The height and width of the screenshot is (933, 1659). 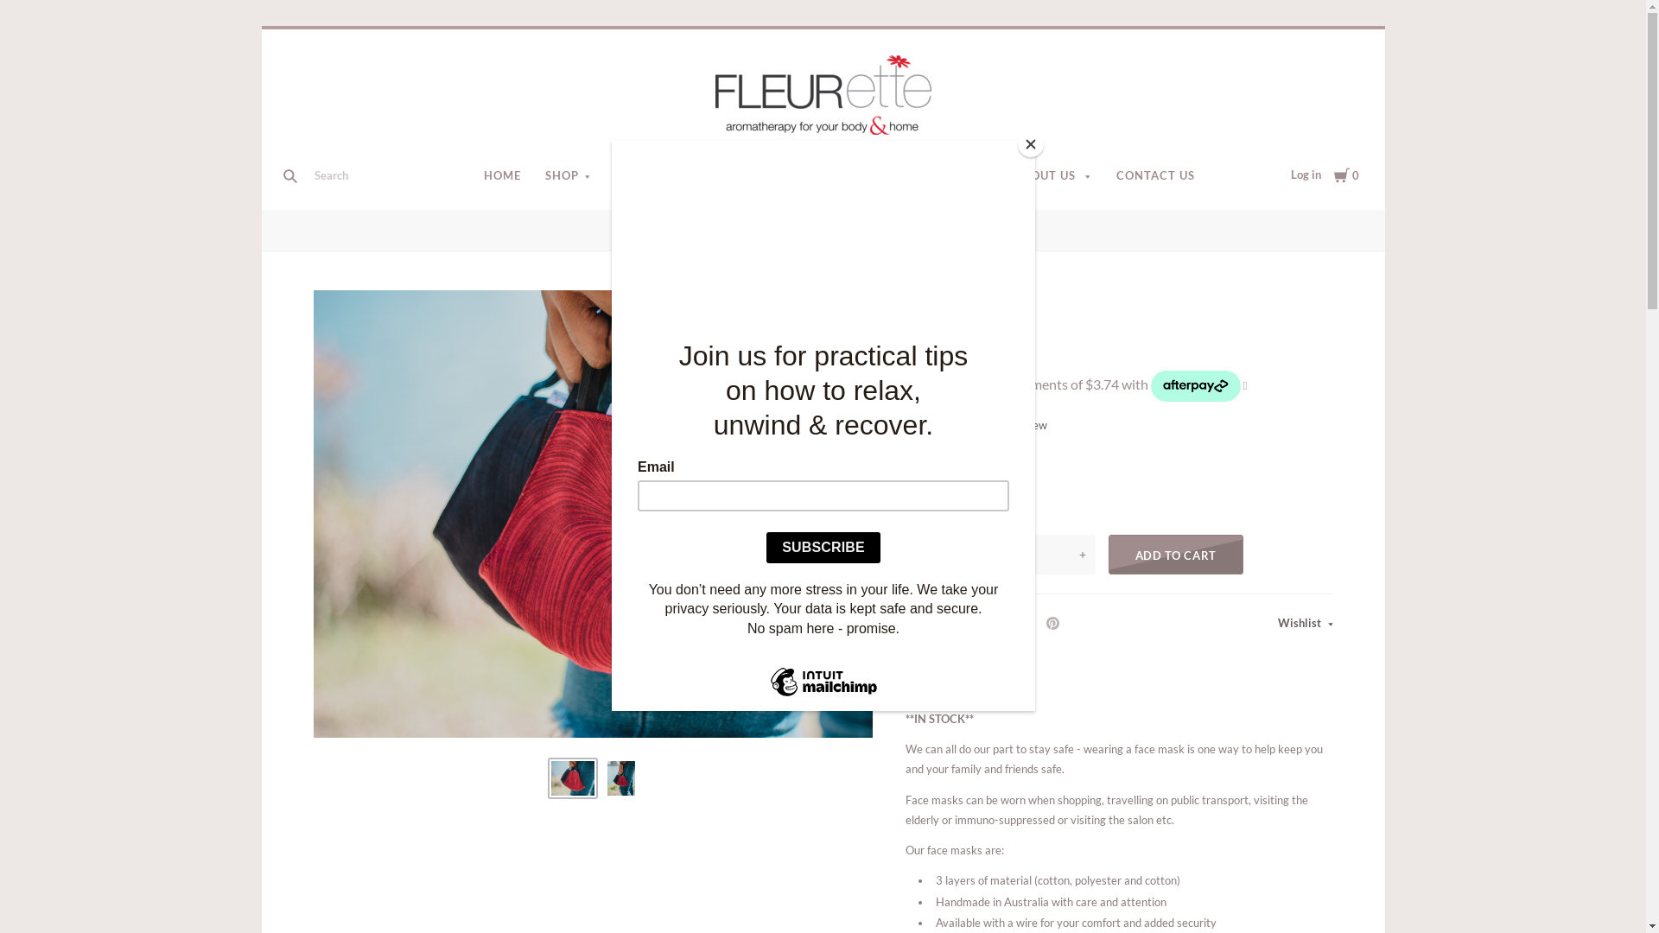 I want to click on Face Mask, so click(x=975, y=231).